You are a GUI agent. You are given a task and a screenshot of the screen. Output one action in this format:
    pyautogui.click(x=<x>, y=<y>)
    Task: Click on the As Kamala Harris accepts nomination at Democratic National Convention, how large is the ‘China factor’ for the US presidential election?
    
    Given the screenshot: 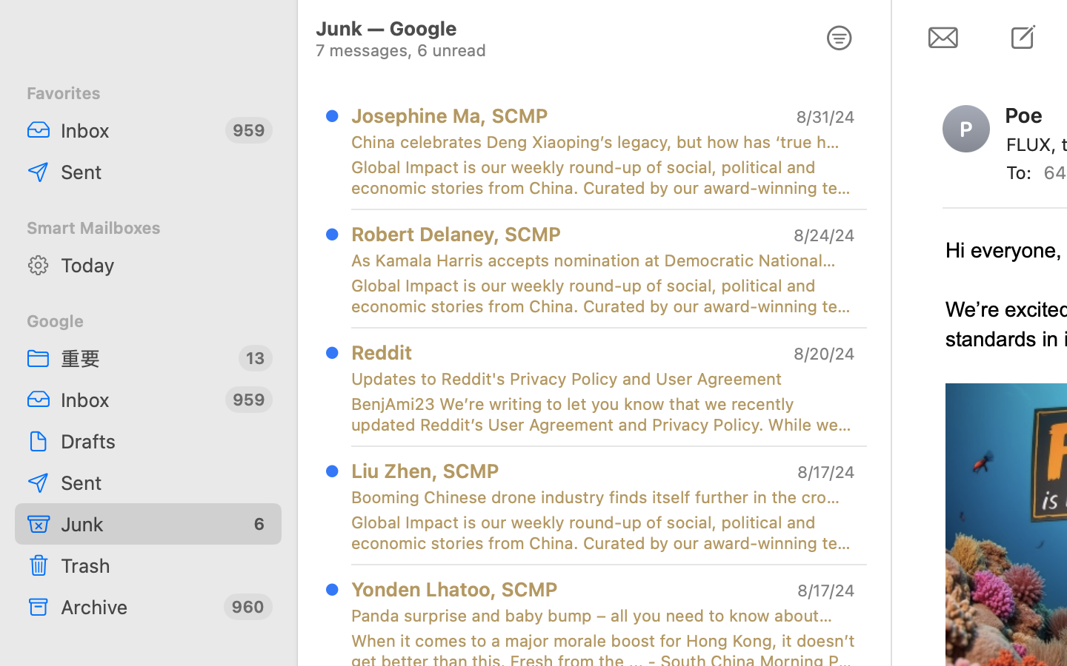 What is the action you would take?
    pyautogui.click(x=597, y=260)
    